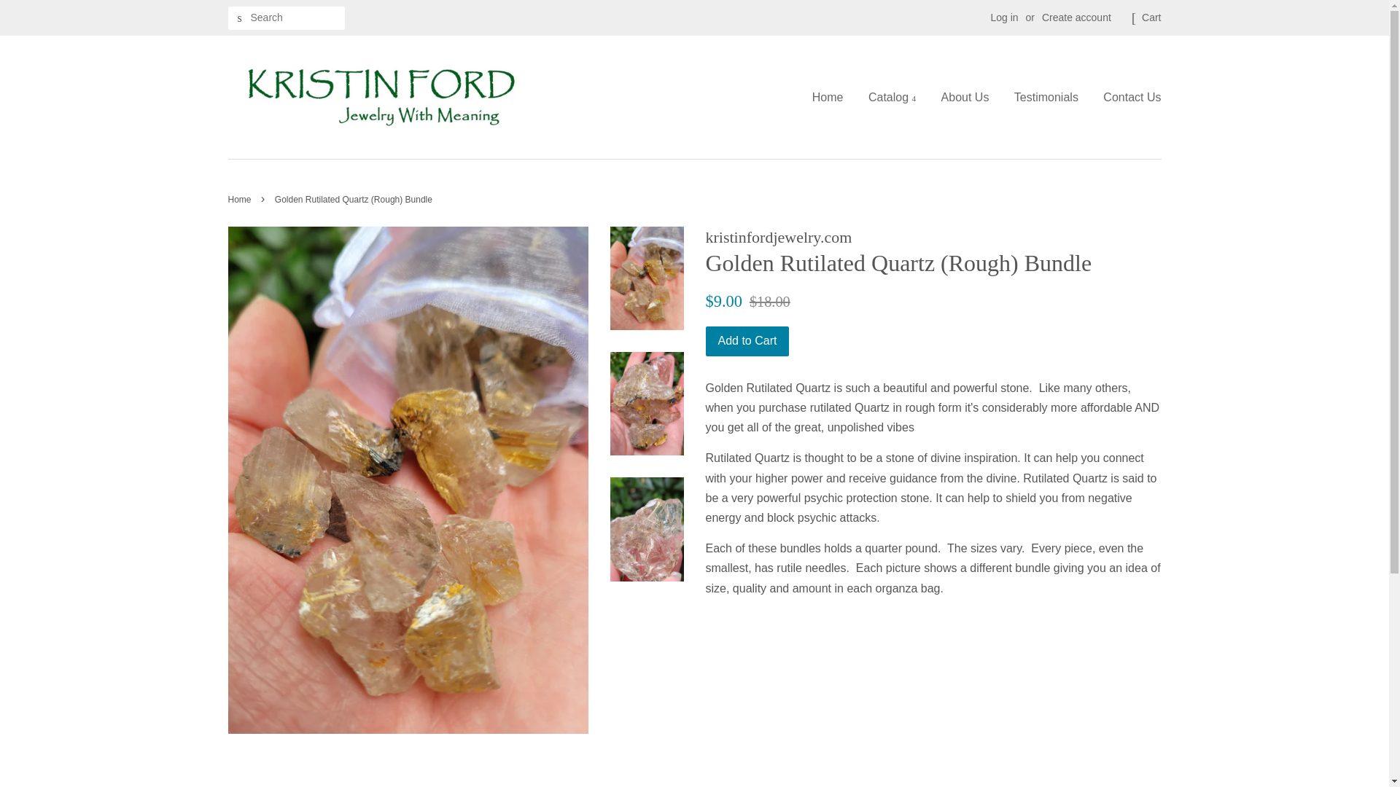  I want to click on Search, so click(238, 18).